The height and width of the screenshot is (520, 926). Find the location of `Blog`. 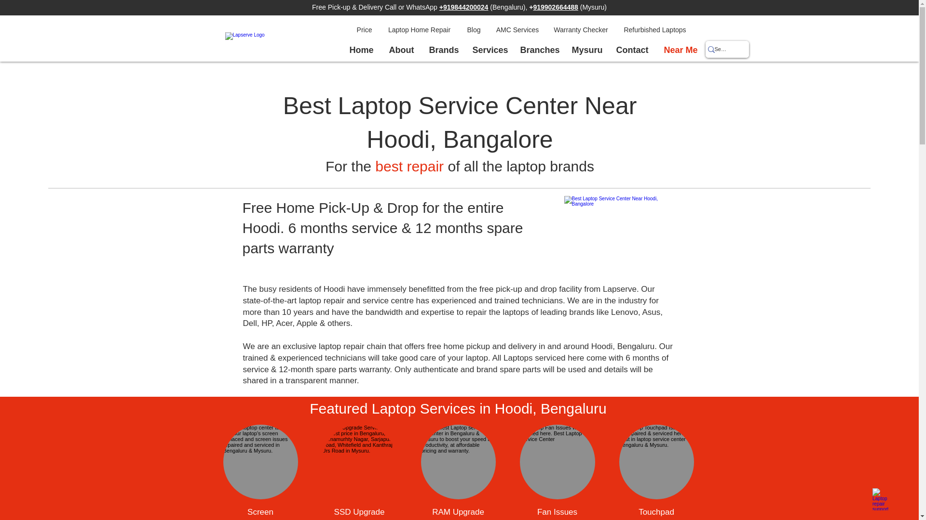

Blog is located at coordinates (474, 30).